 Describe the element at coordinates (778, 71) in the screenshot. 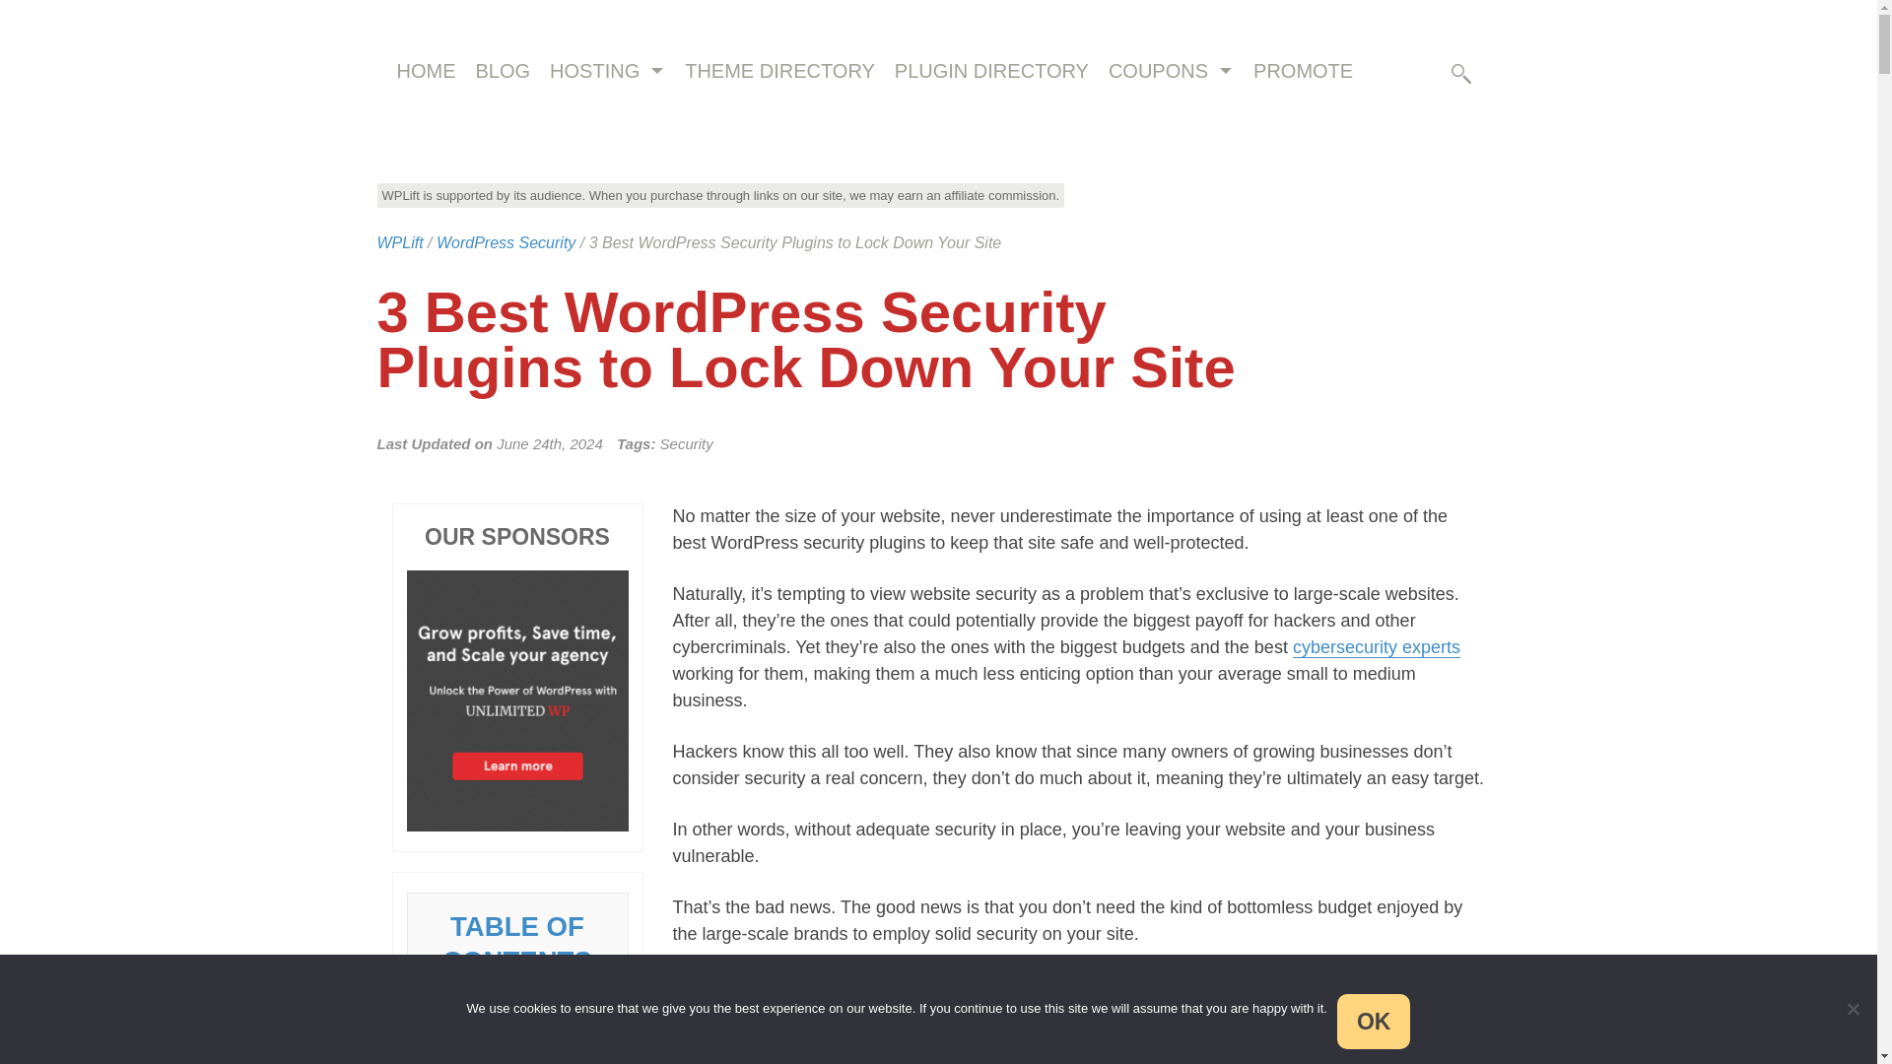

I see `Theme Directory` at that location.